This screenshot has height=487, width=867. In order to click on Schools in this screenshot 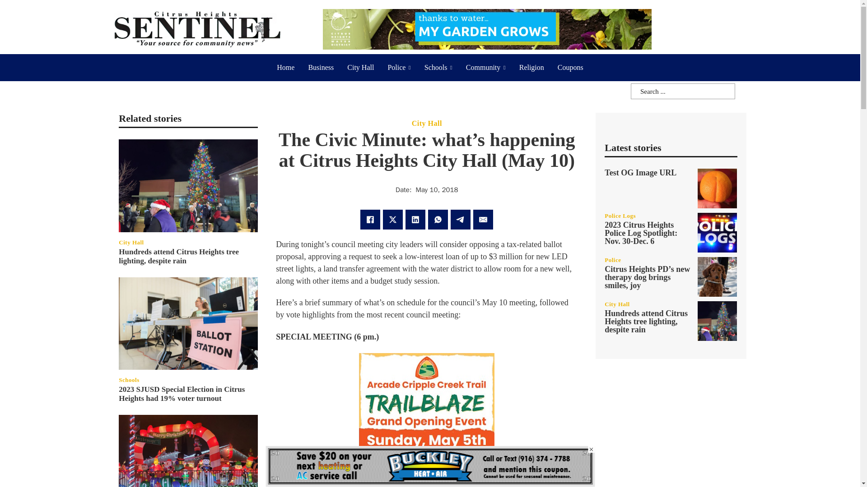, I will do `click(436, 68)`.